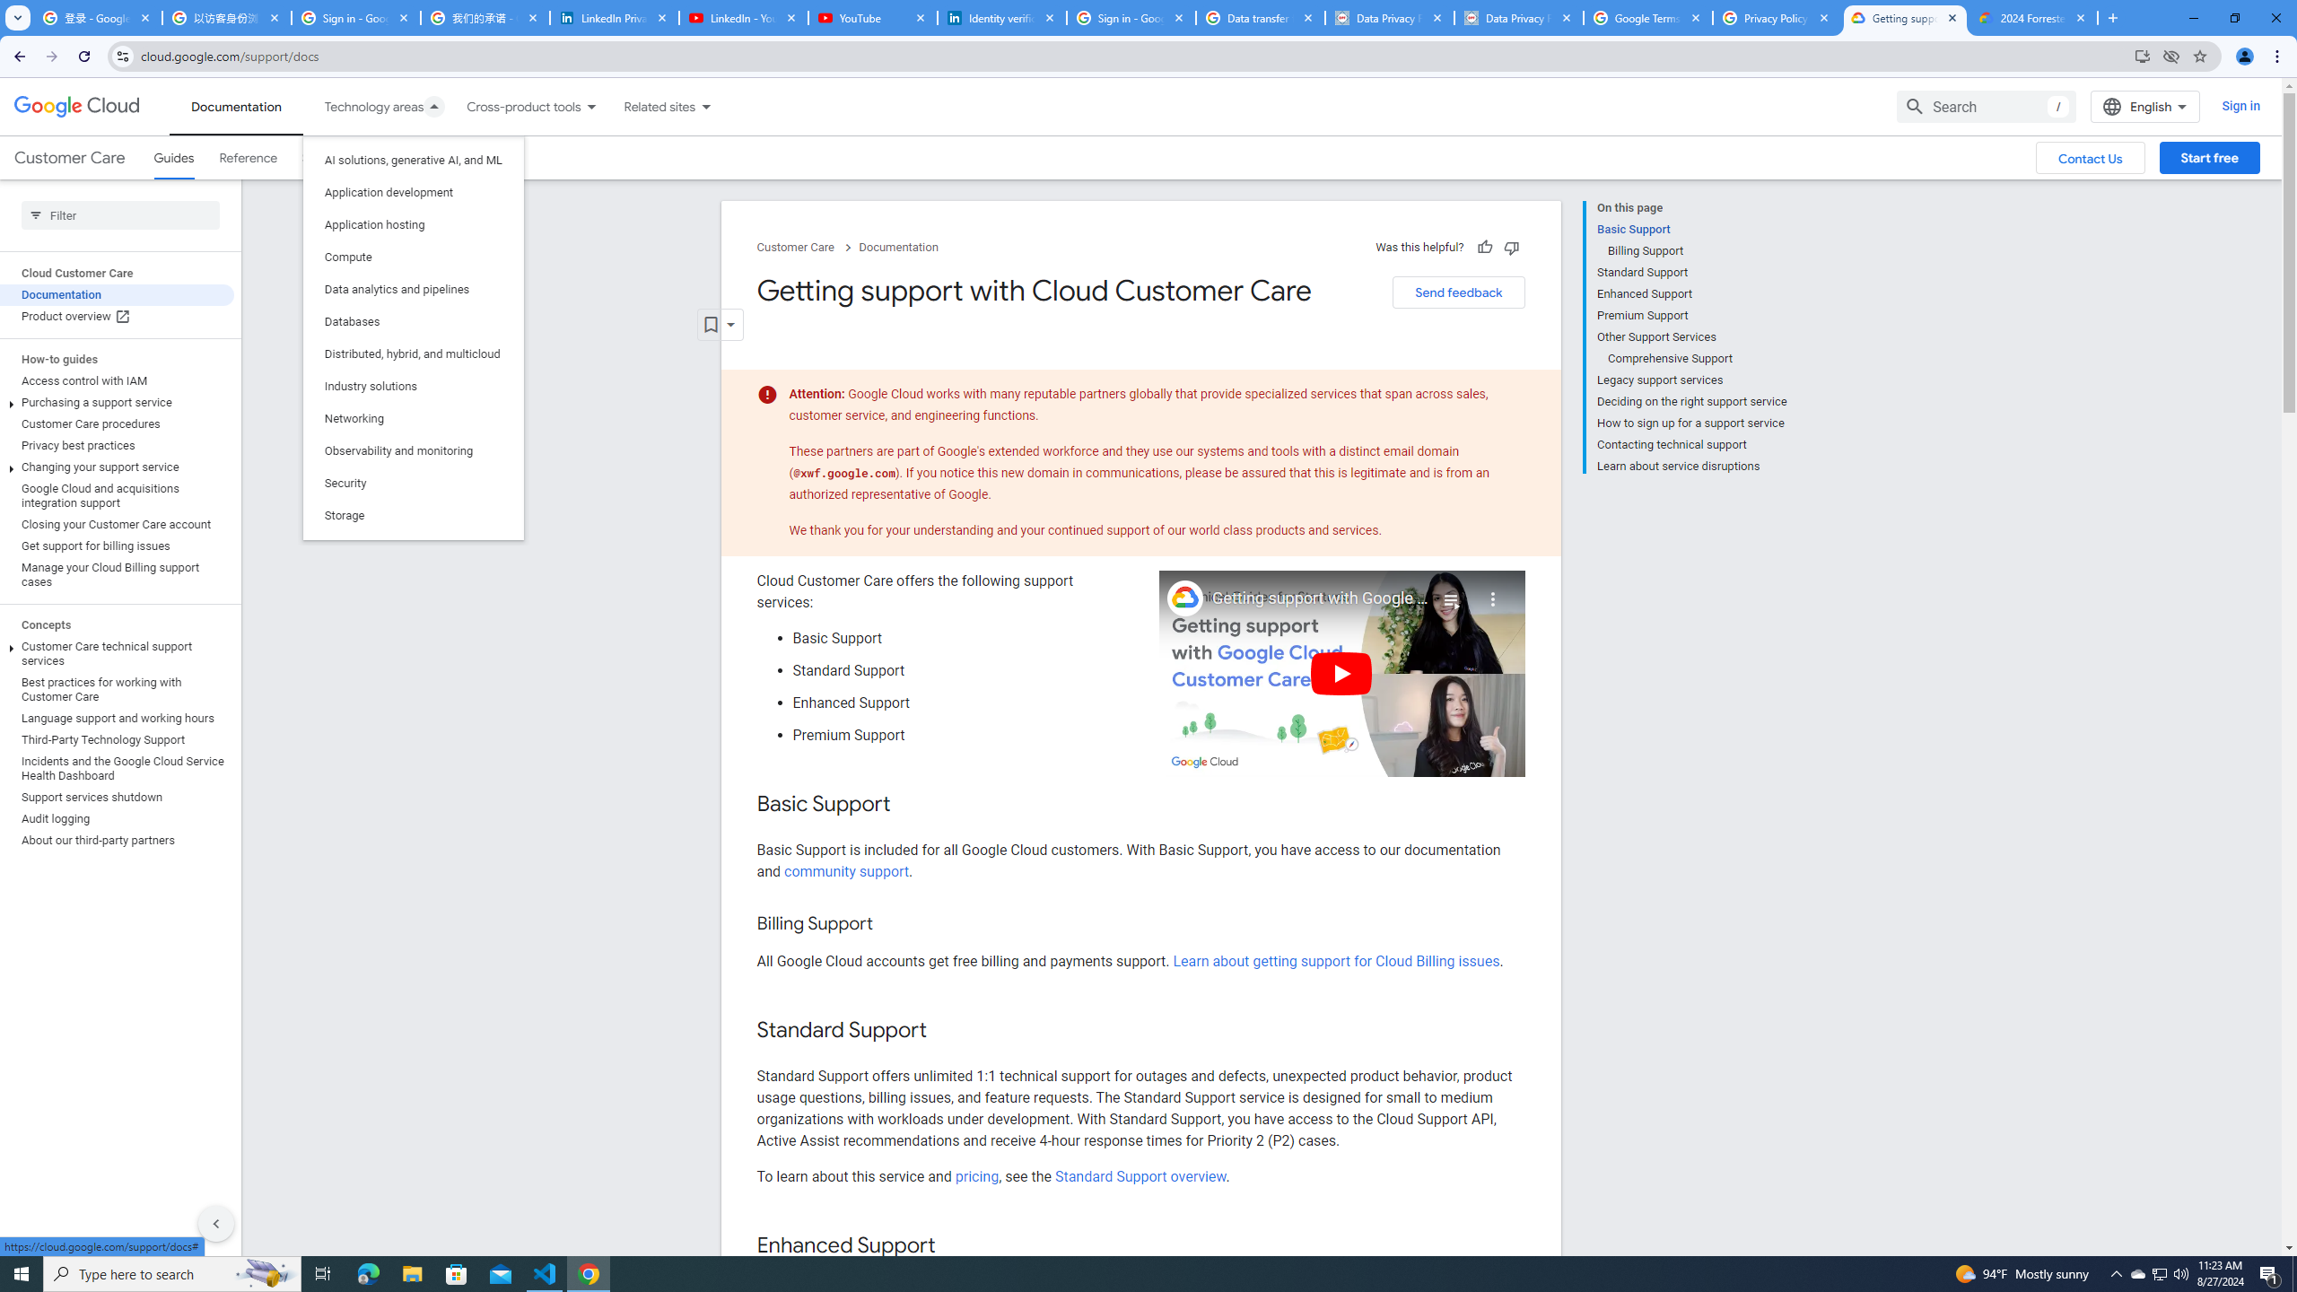 This screenshot has width=2297, height=1292. Describe the element at coordinates (325, 158) in the screenshot. I see `Support` at that location.